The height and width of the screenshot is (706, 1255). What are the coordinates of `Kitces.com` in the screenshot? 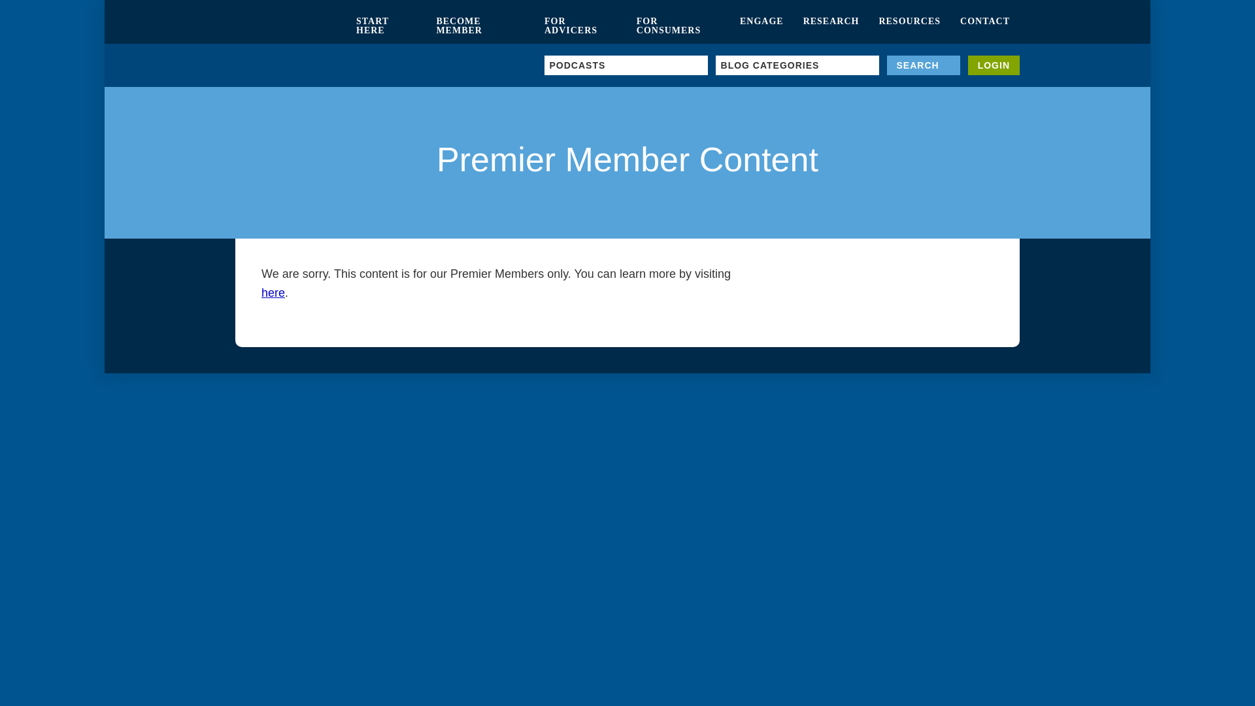 It's located at (290, 26).